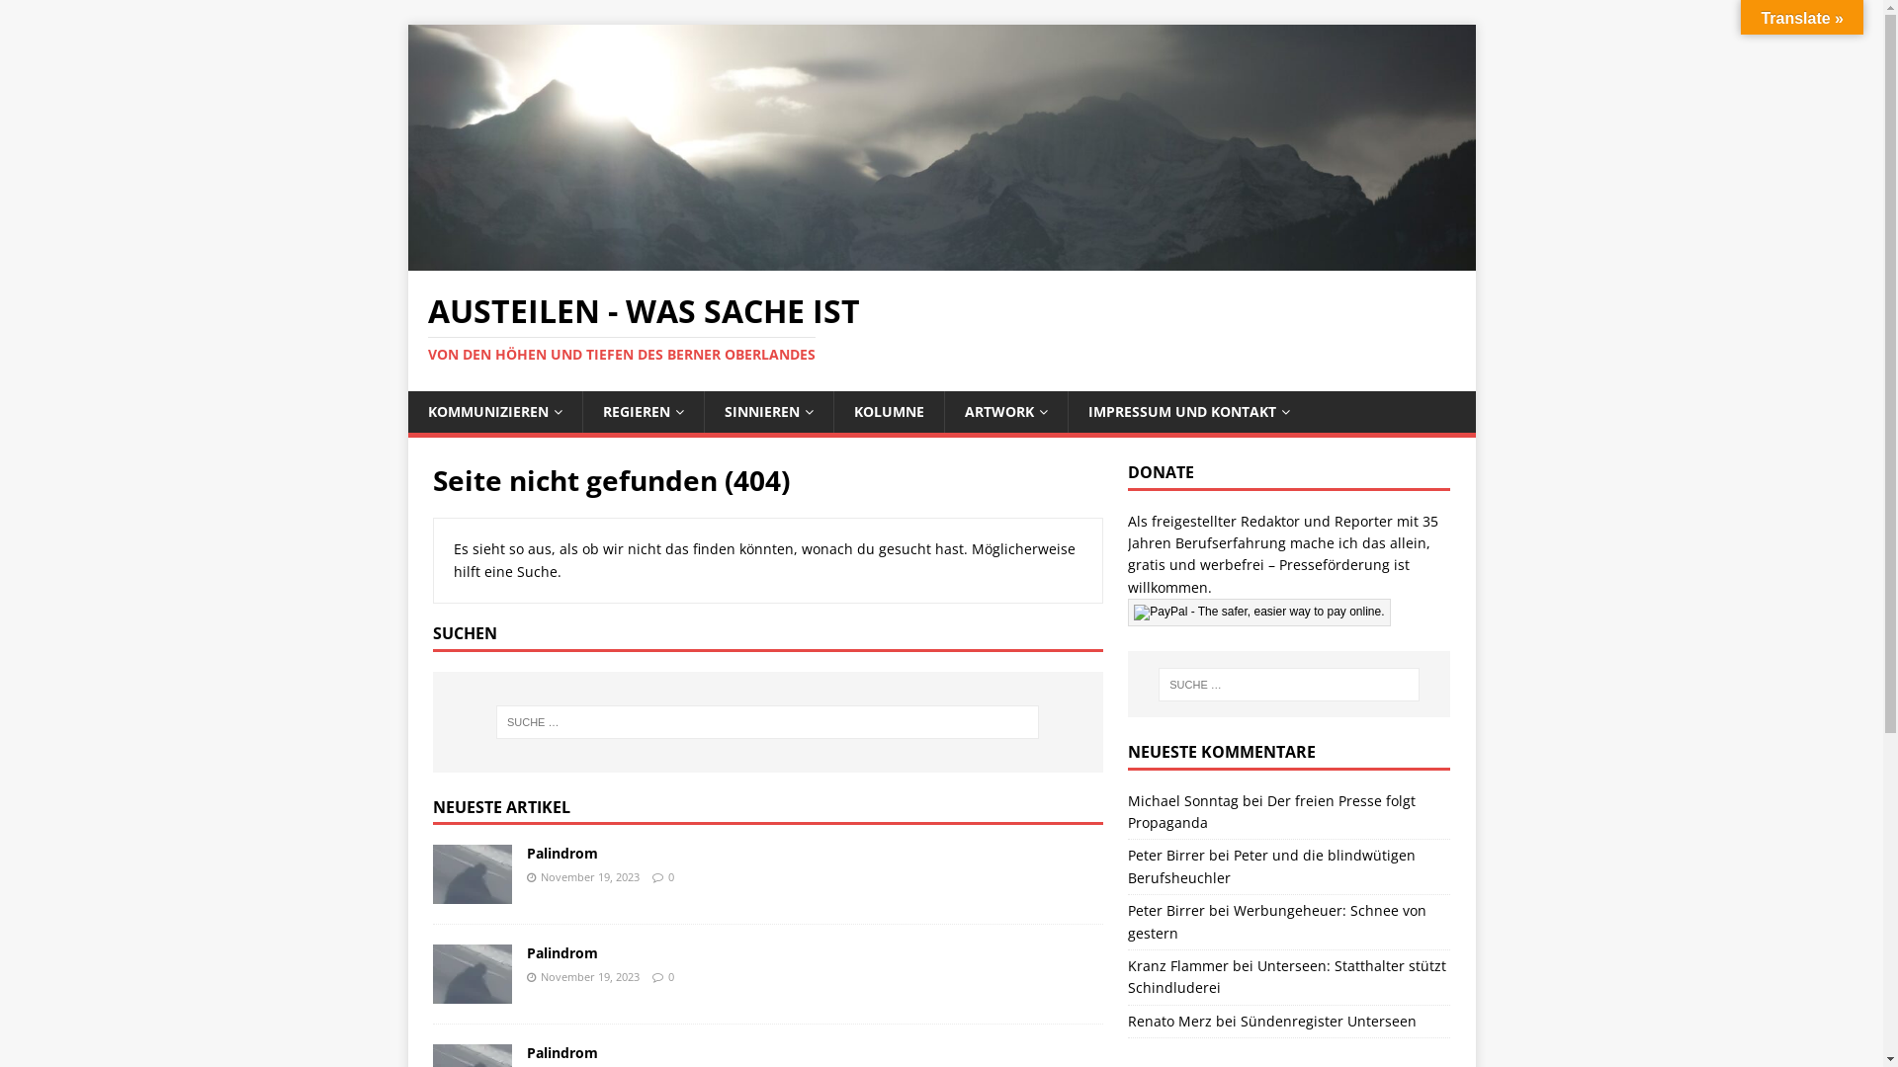  I want to click on Palindrom, so click(561, 854).